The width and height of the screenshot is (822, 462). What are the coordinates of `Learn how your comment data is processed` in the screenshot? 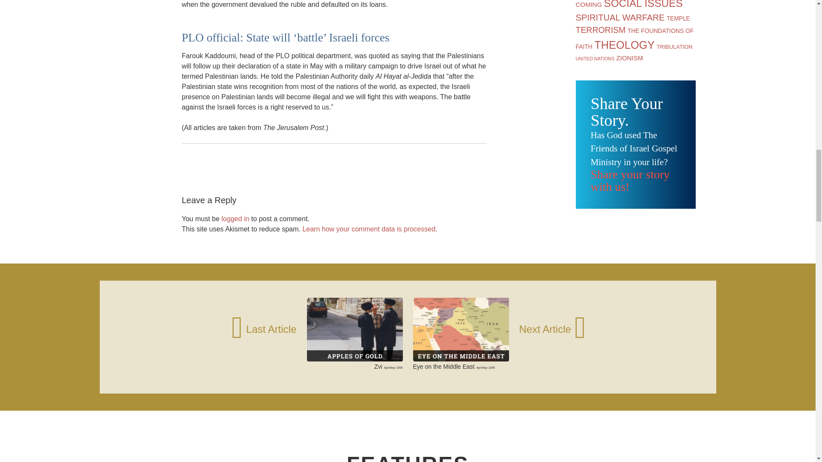 It's located at (368, 229).